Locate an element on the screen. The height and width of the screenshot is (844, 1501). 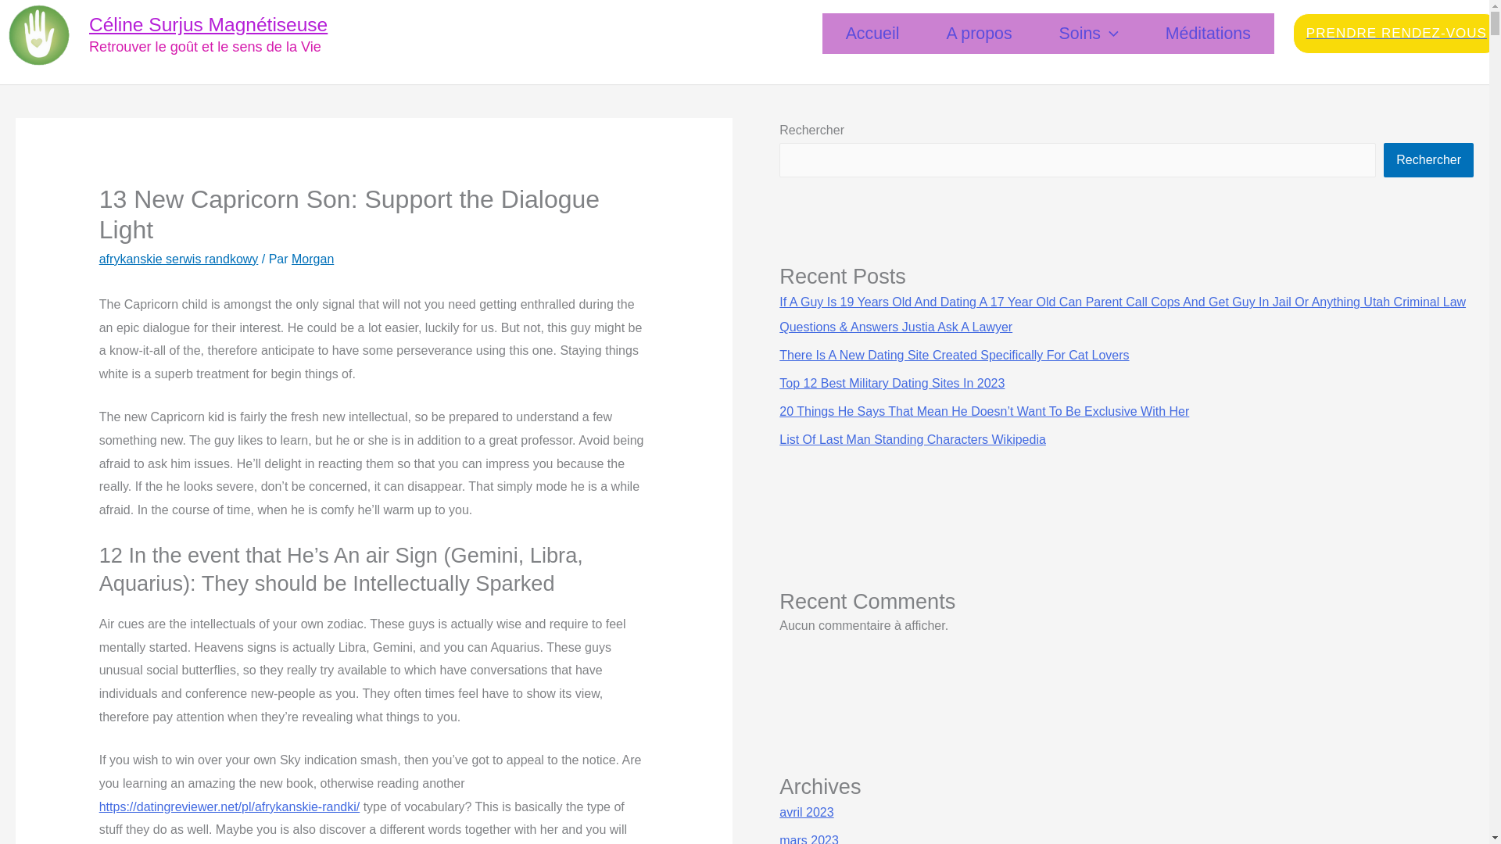
PRENDRE RENDEZ-VOUS is located at coordinates (1396, 33).